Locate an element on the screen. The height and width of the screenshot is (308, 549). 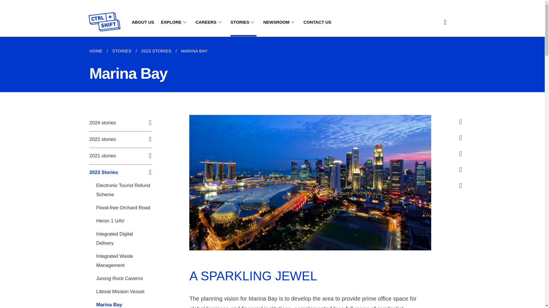
STORIES is located at coordinates (243, 22).